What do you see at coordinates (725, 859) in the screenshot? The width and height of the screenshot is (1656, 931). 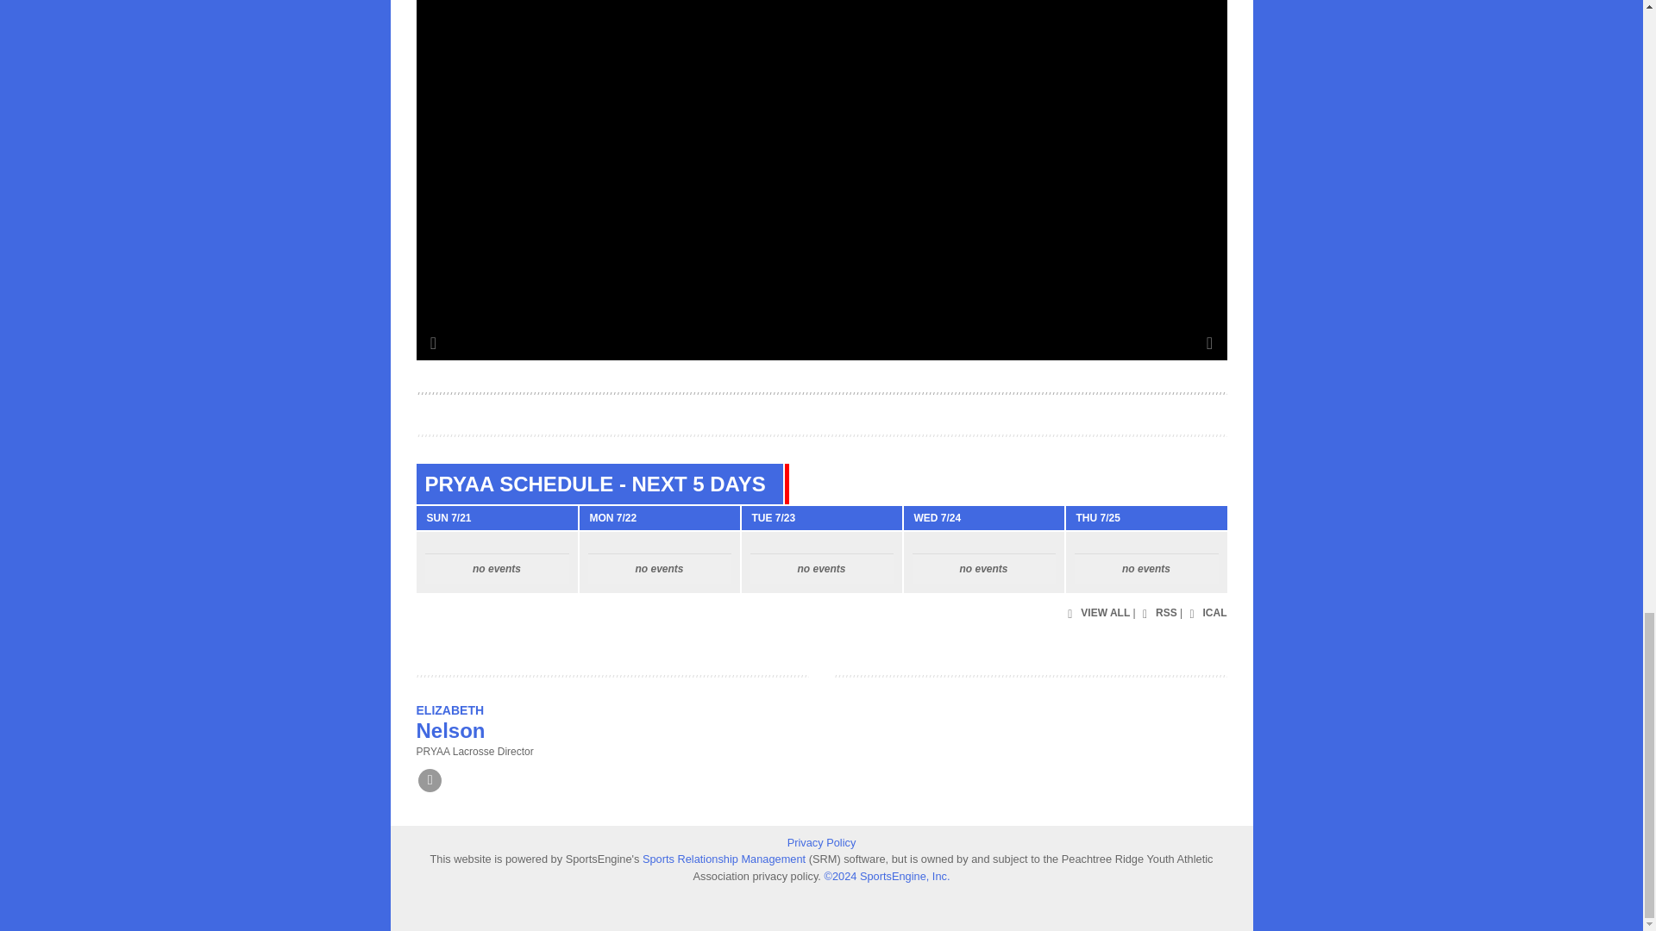 I see `Sports Relationship Management` at bounding box center [725, 859].